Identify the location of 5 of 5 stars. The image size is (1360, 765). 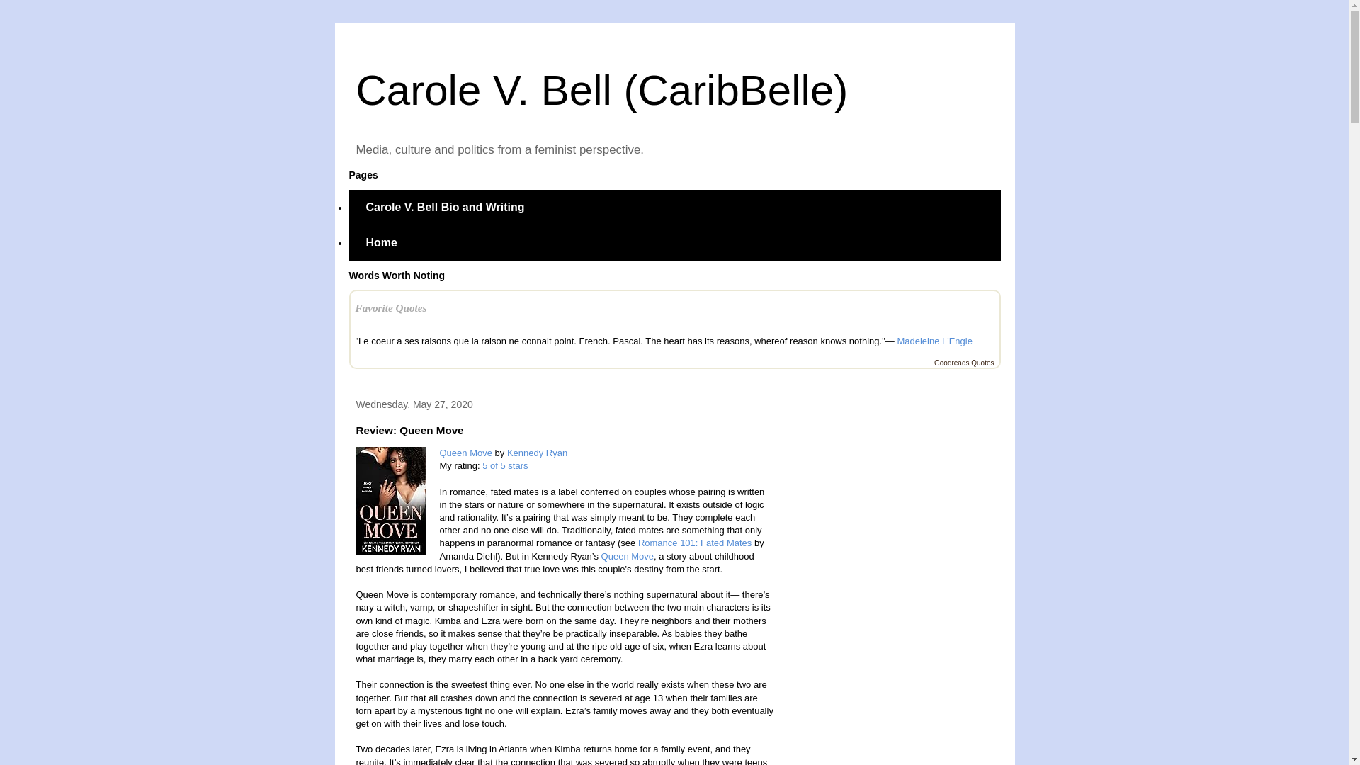
(504, 466).